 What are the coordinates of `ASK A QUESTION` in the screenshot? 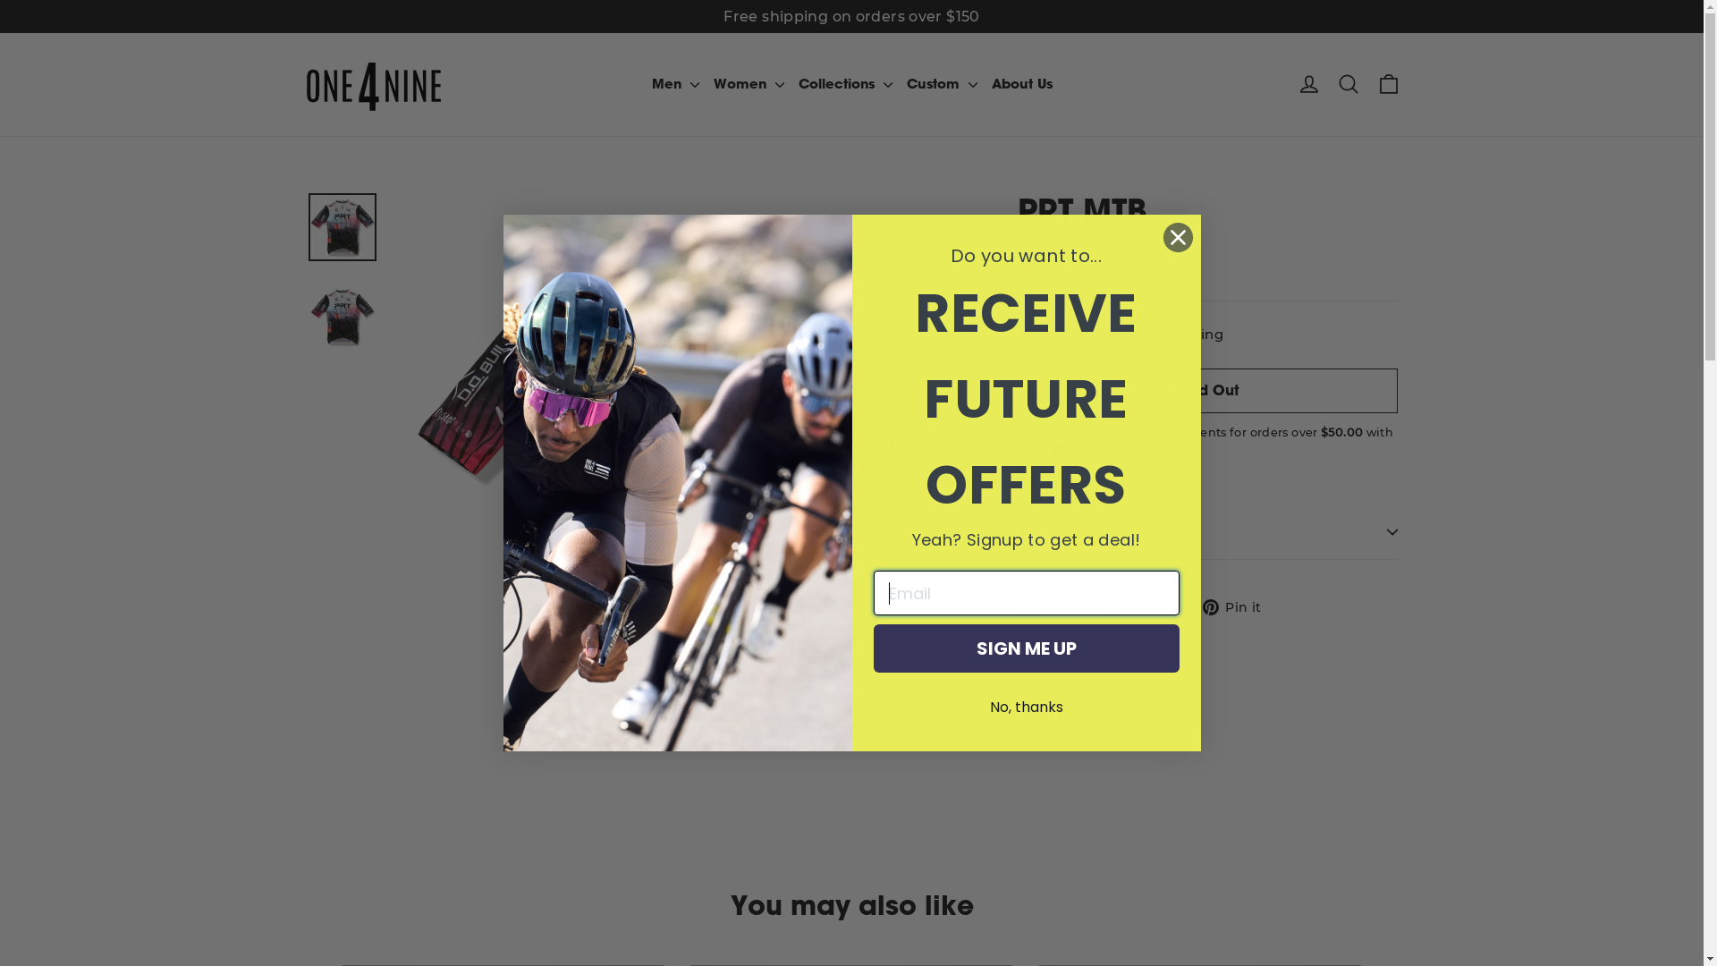 It's located at (1207, 532).